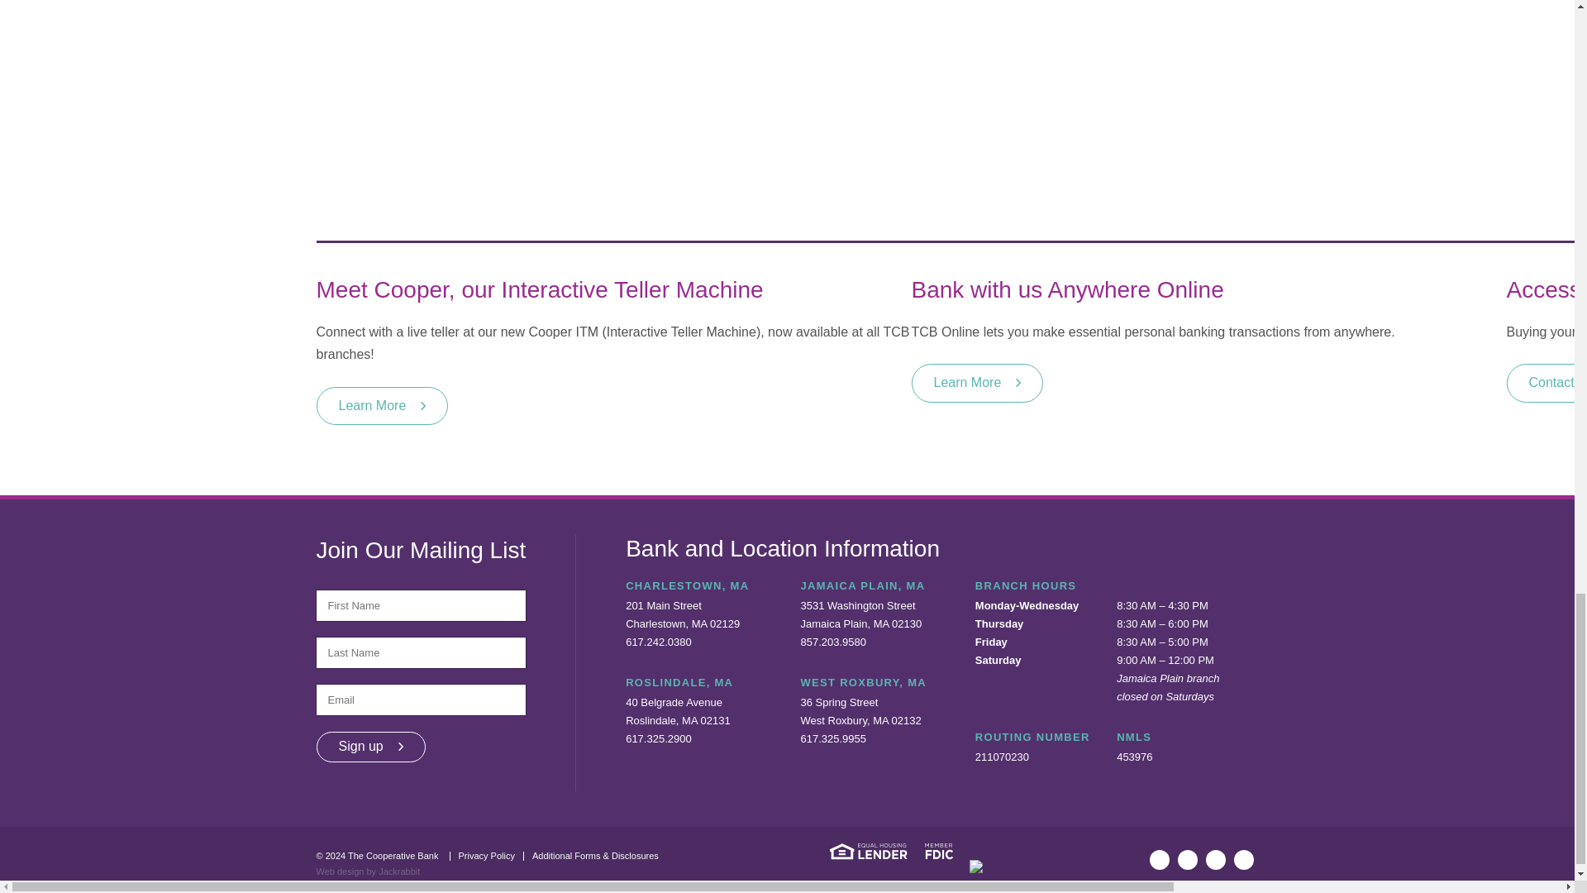 The height and width of the screenshot is (893, 1587). I want to click on Learn More, so click(382, 405).